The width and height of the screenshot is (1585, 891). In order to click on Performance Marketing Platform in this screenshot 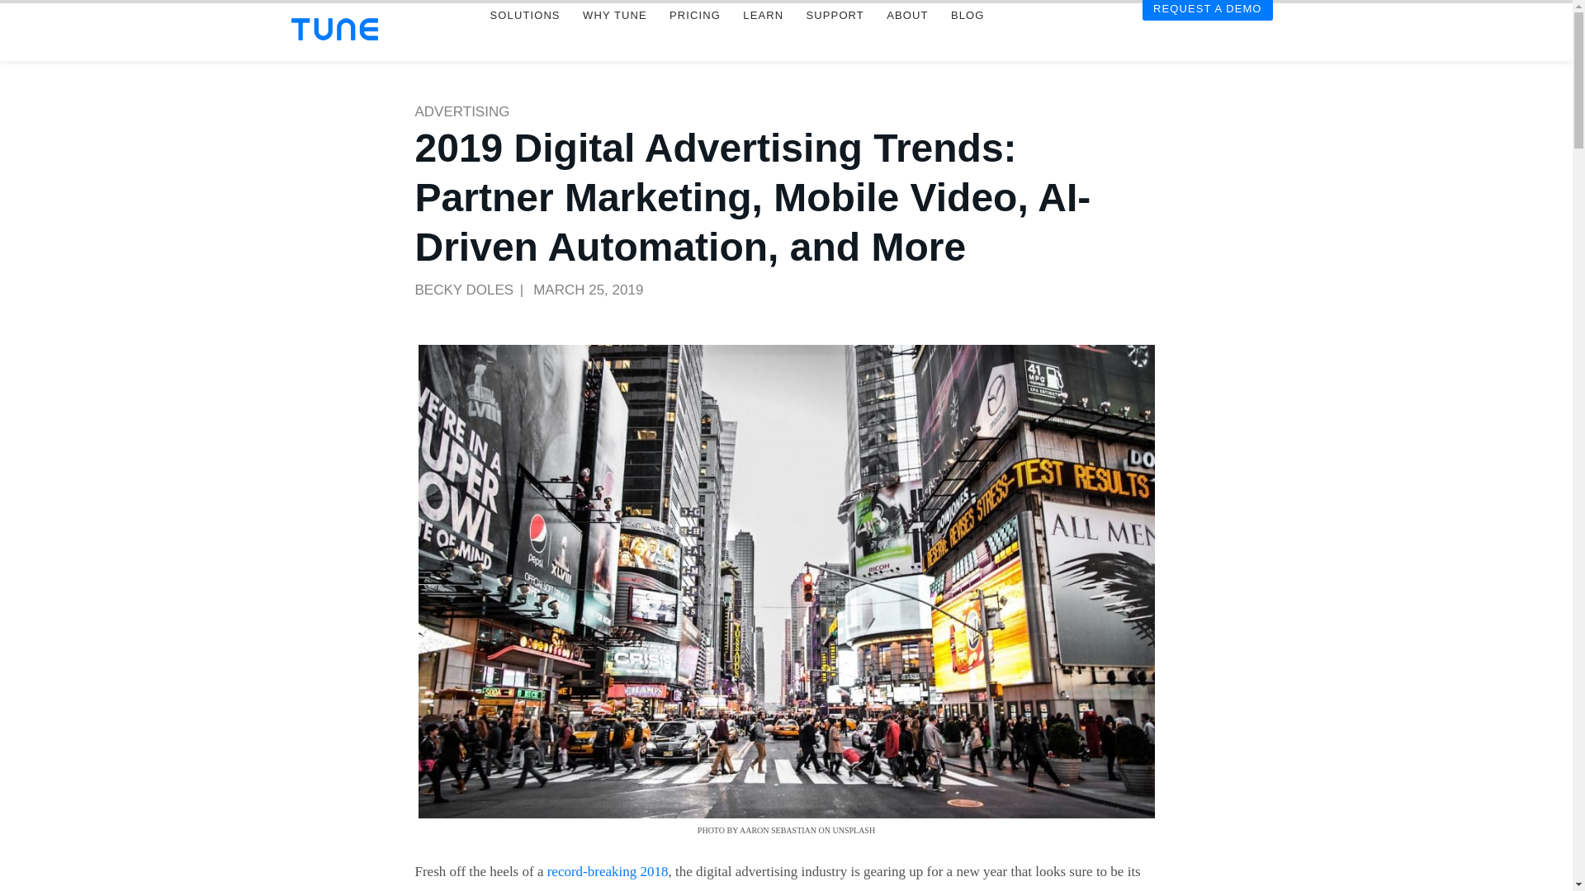, I will do `click(334, 28)`.